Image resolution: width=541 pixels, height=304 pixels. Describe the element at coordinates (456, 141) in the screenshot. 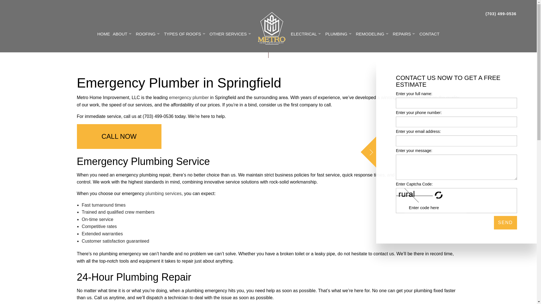

I see `Email Address` at that location.